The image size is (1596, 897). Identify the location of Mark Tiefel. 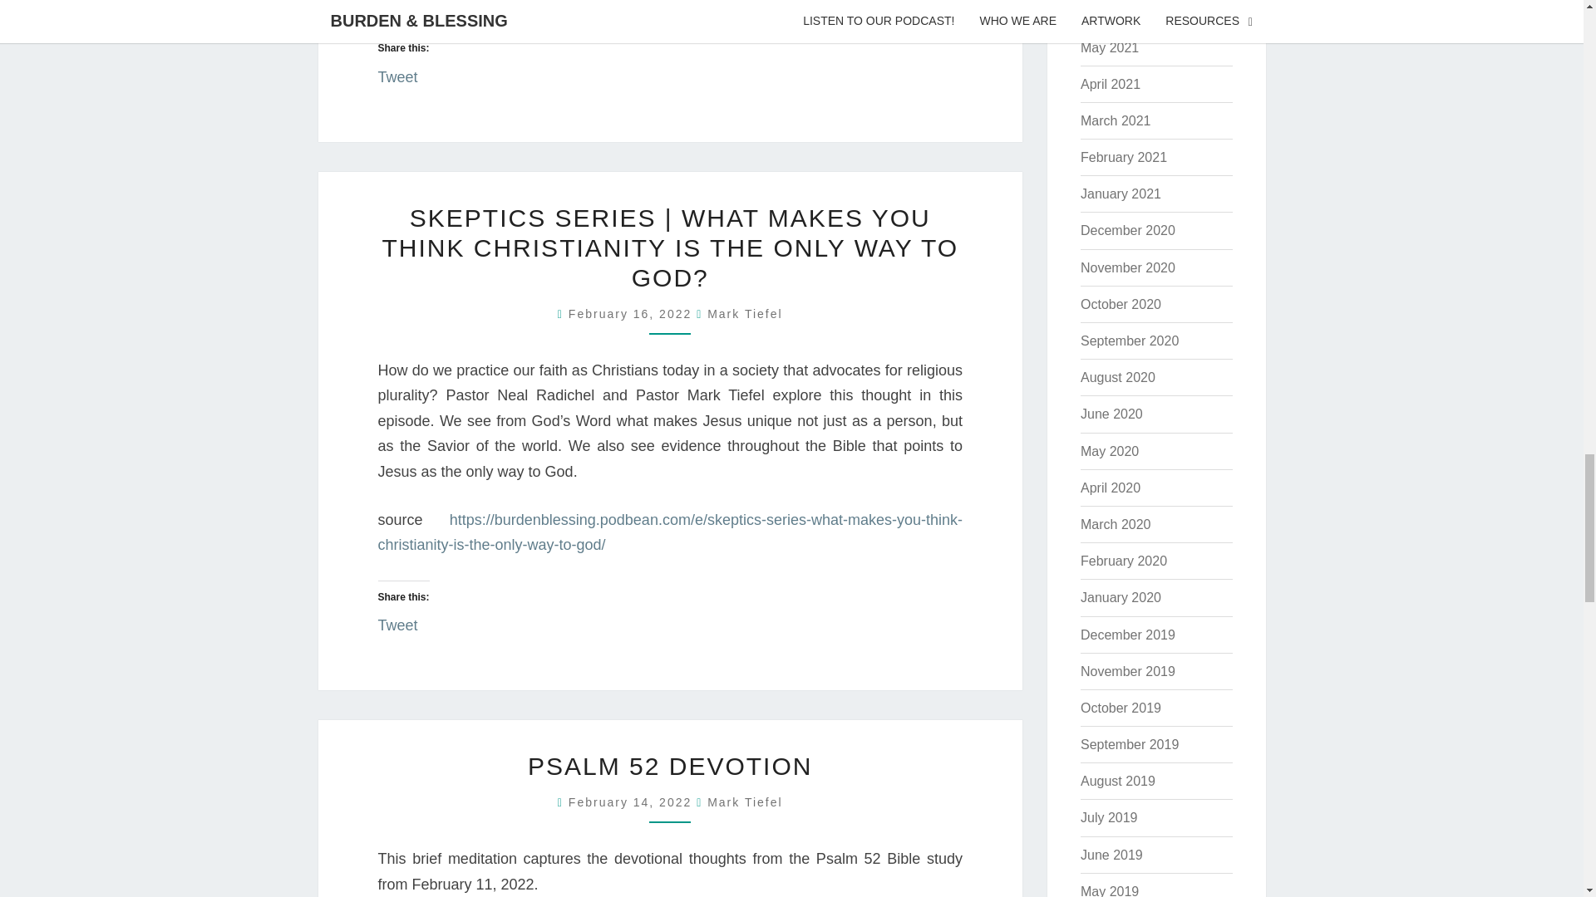
(744, 314).